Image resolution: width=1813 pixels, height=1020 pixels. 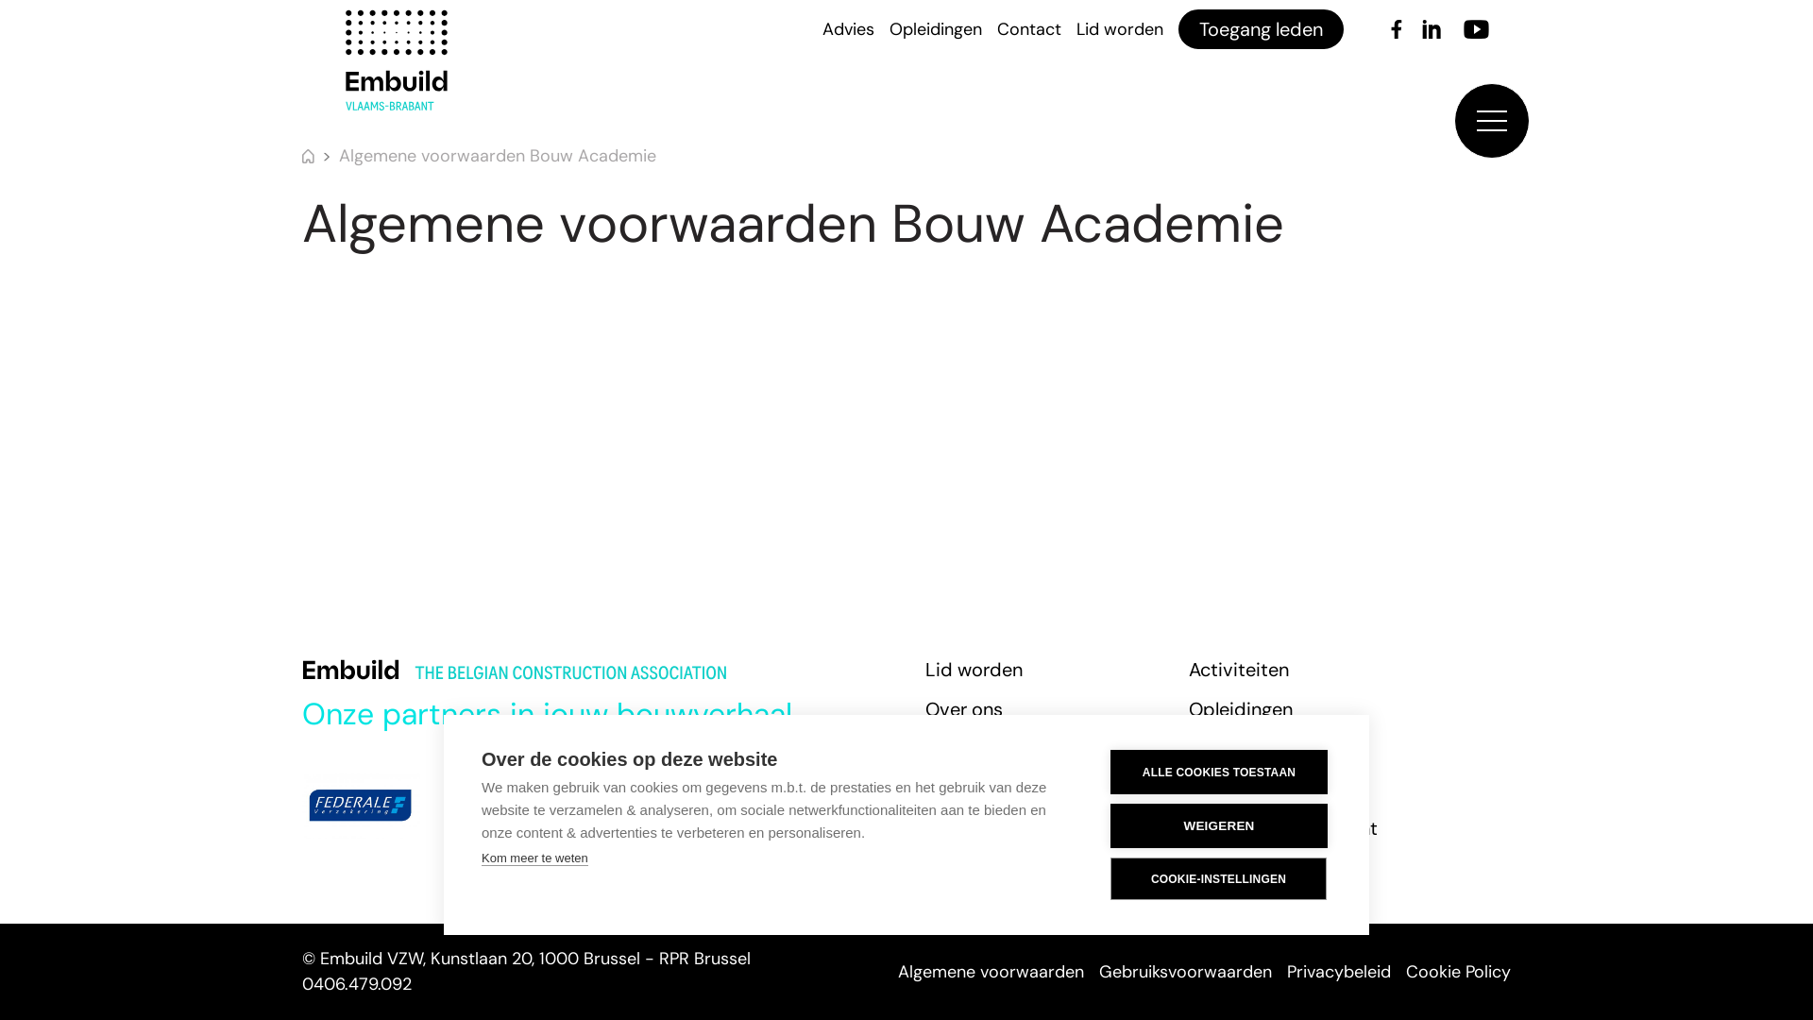 What do you see at coordinates (848, 28) in the screenshot?
I see `Advies` at bounding box center [848, 28].